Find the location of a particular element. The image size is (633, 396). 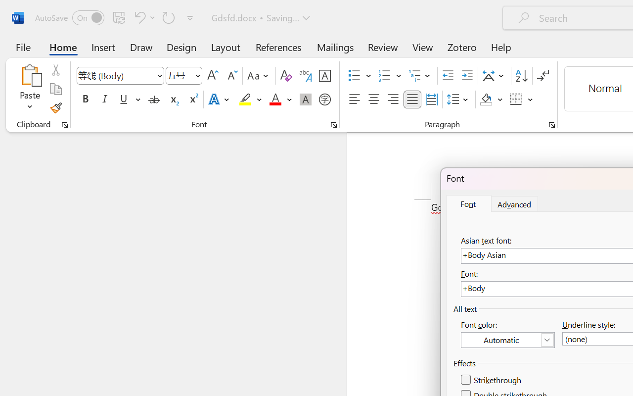

Sort... is located at coordinates (521, 76).